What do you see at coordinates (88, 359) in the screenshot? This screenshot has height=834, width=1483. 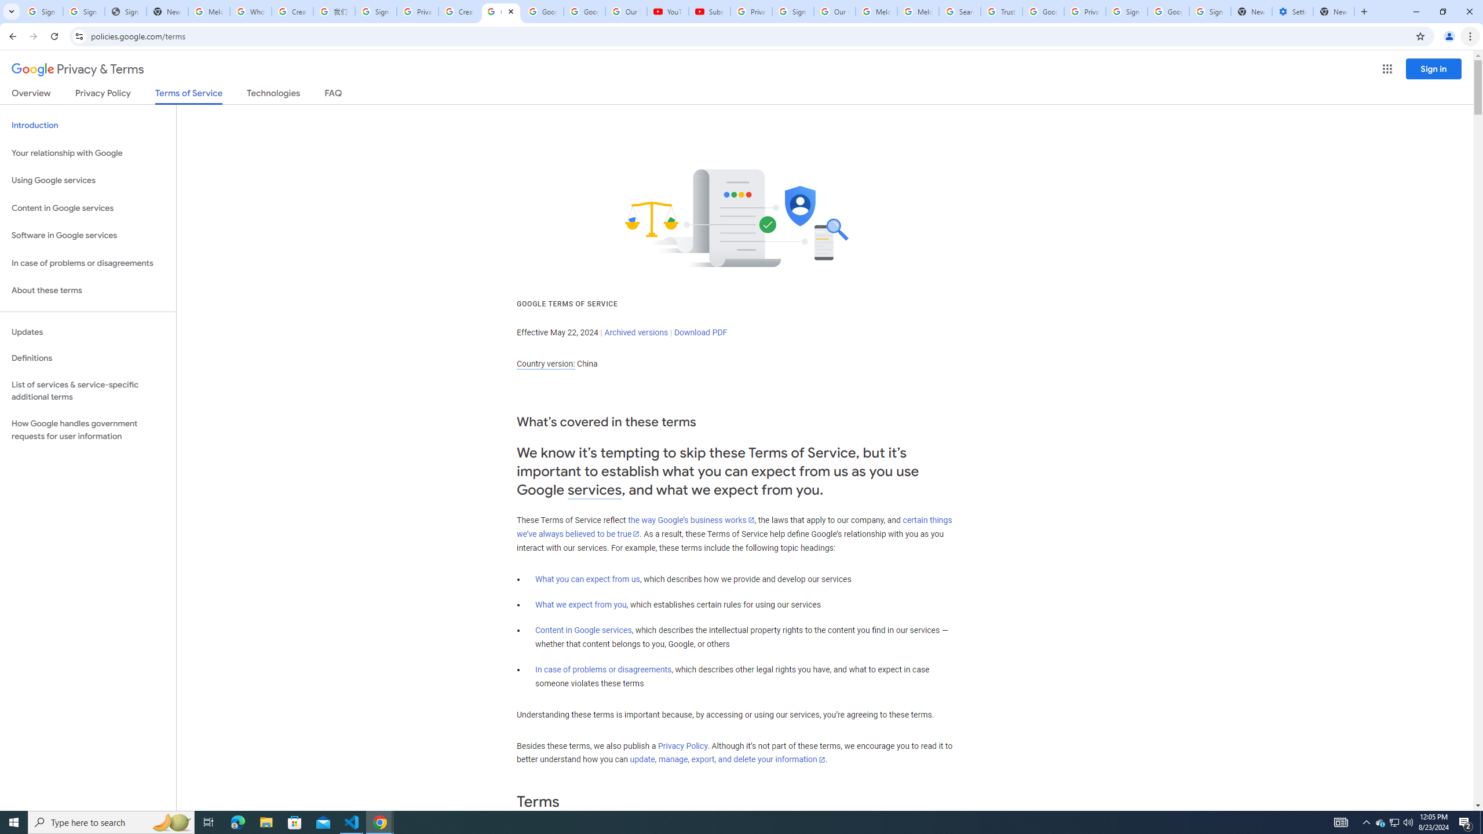 I see `Definitions` at bounding box center [88, 359].